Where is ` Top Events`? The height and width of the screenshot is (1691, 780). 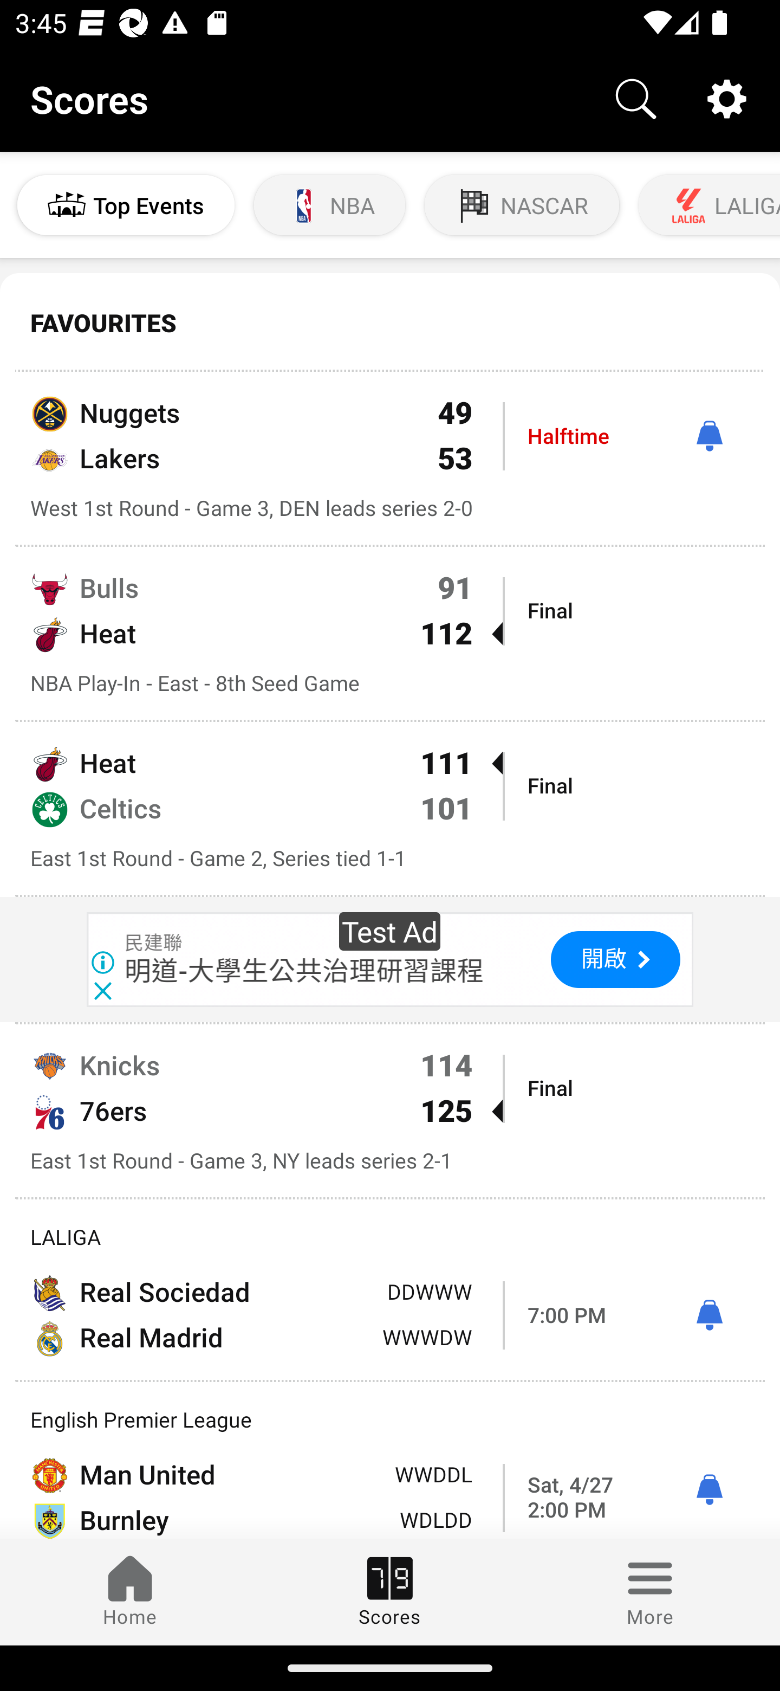
 Top Events is located at coordinates (126, 205).